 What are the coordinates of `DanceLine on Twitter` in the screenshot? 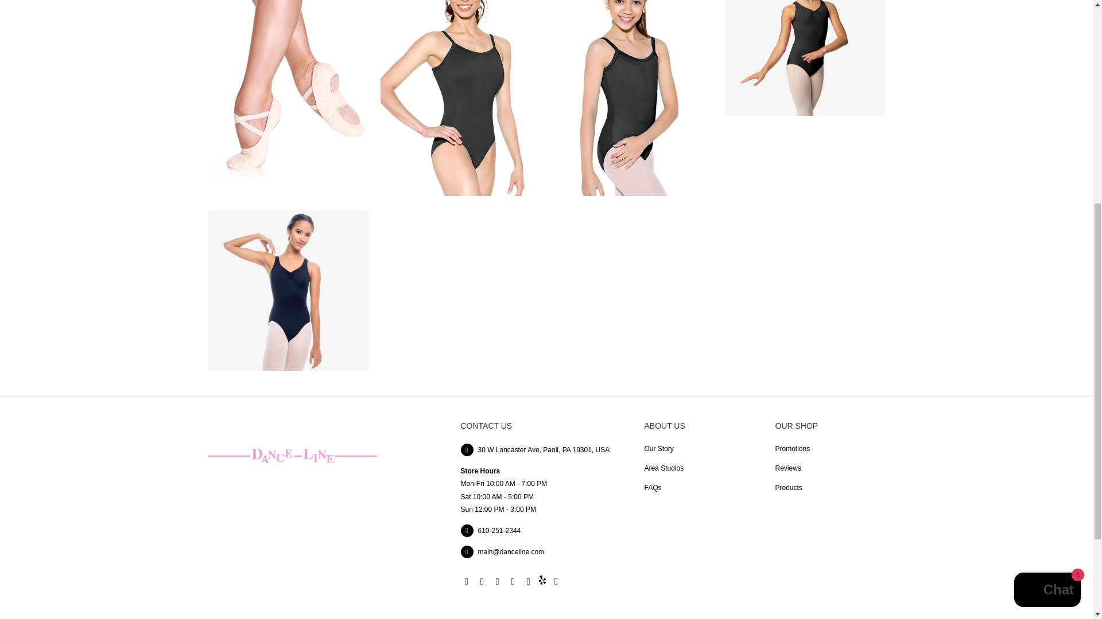 It's located at (466, 581).